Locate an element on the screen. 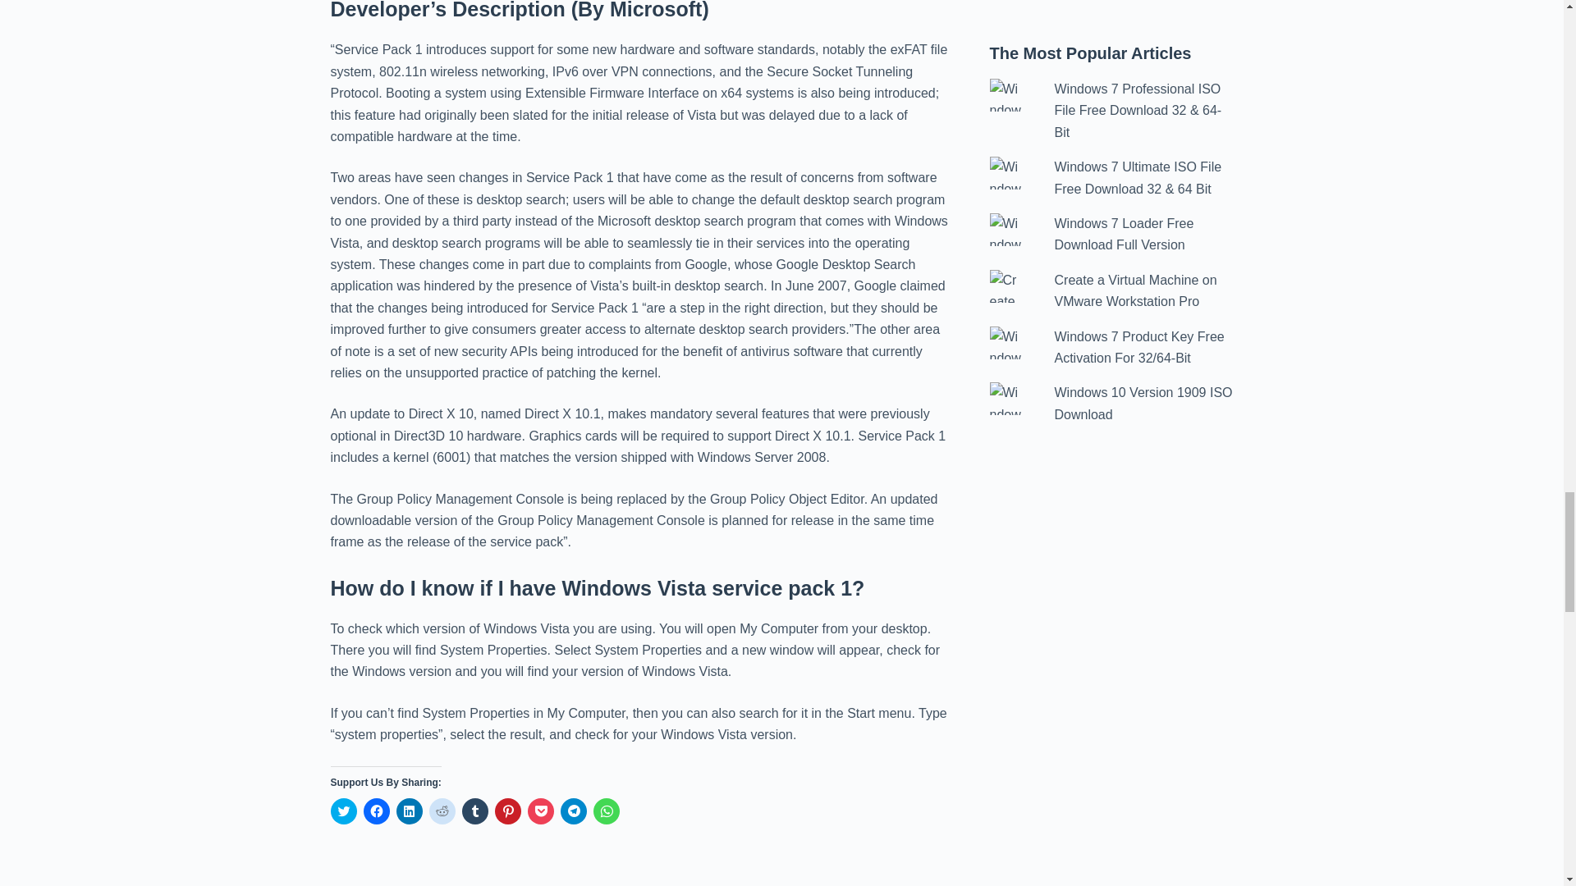  Click to share on Pocket is located at coordinates (539, 811).